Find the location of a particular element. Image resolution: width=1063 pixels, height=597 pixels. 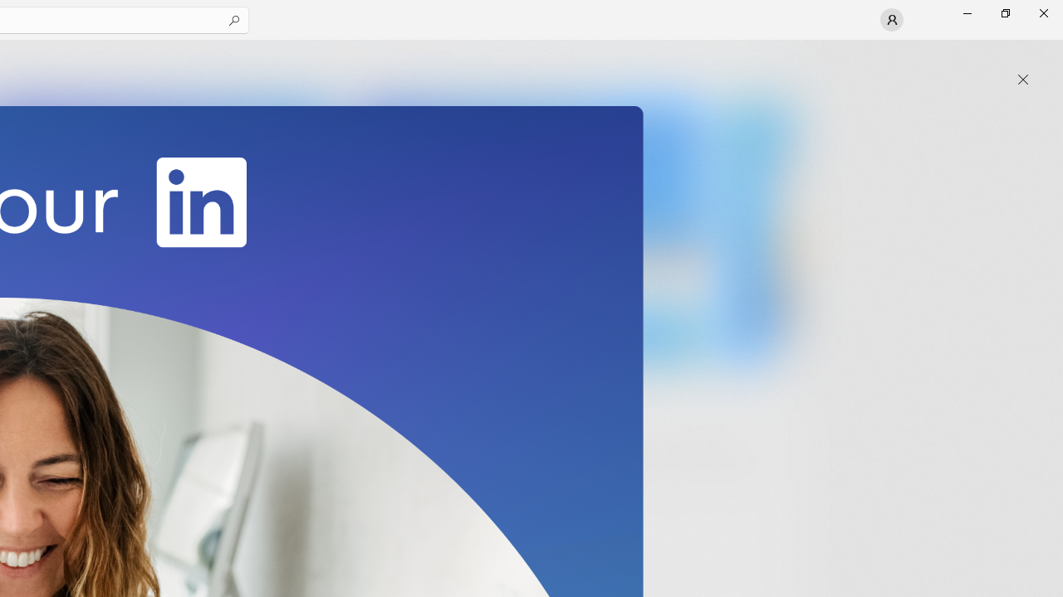

Screenshot 4 is located at coordinates (757, 231).